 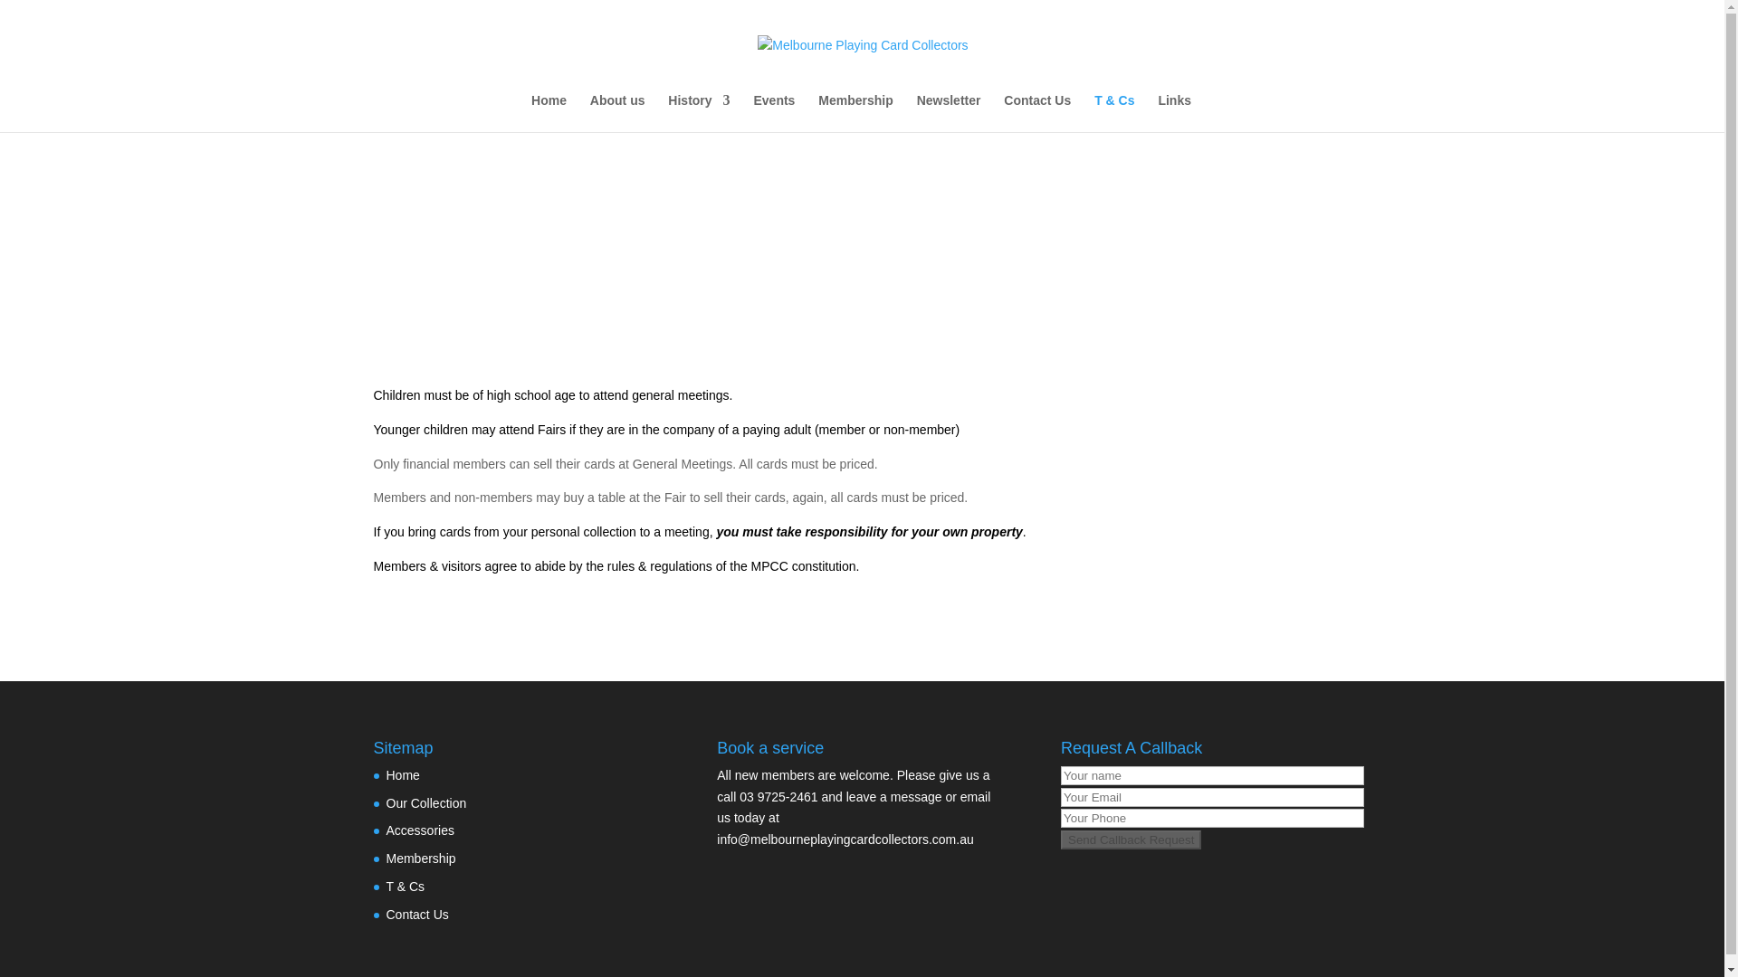 I want to click on Accessories, so click(x=420, y=830).